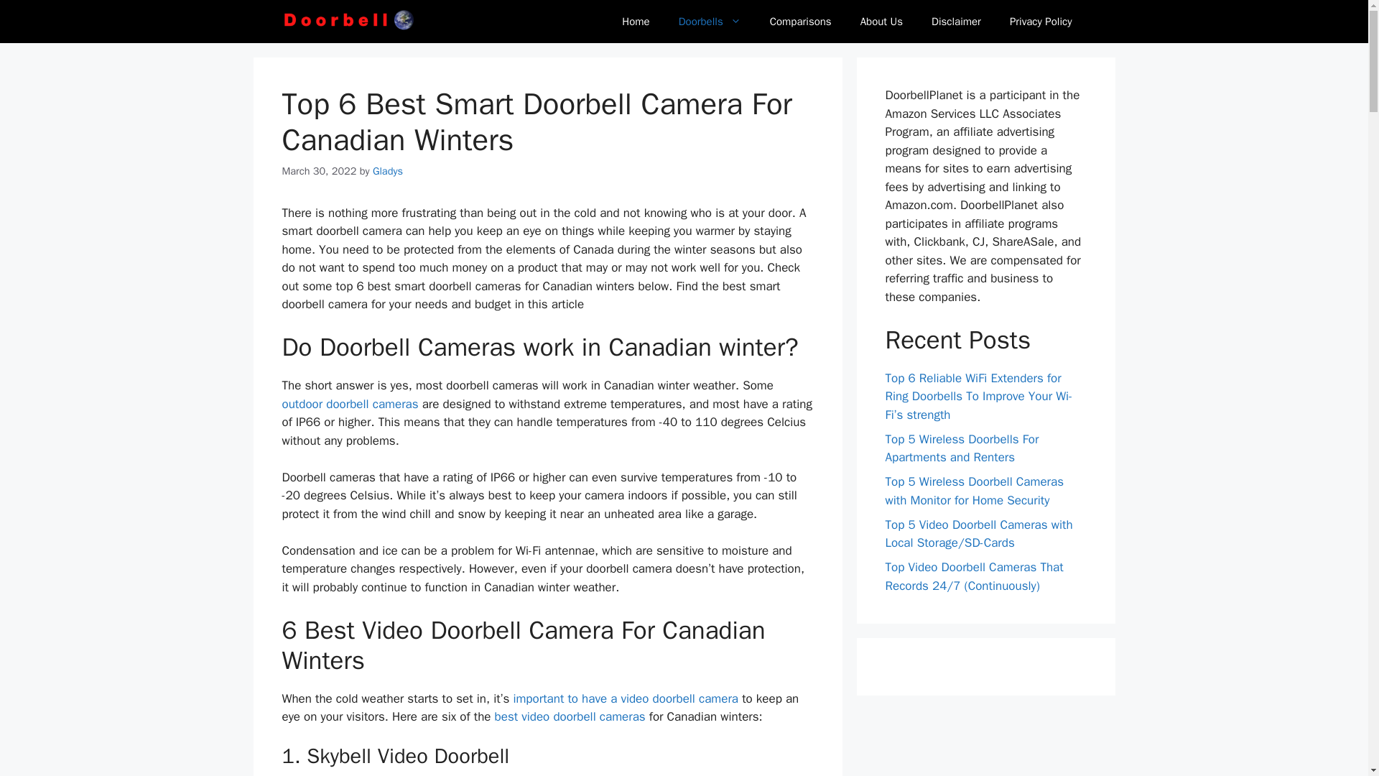 This screenshot has height=776, width=1379. I want to click on important to have a video doorbell camera, so click(625, 698).